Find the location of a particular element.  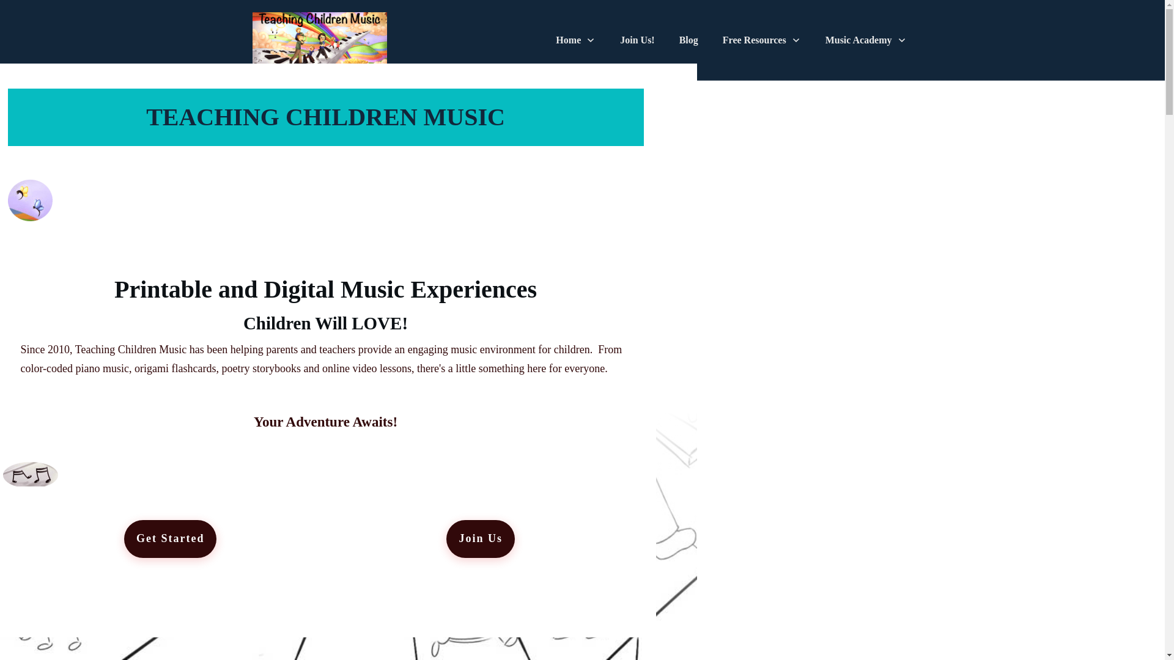

butterflies is located at coordinates (29, 200).